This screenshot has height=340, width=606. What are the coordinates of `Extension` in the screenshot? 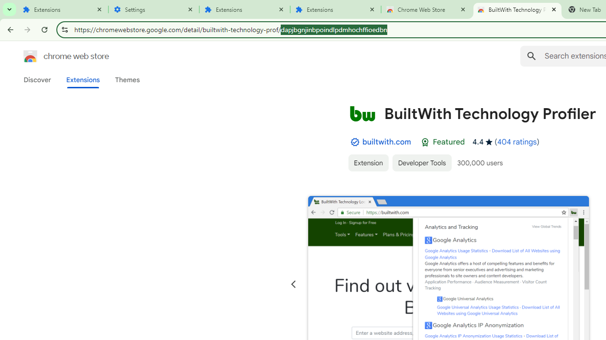 It's located at (368, 162).